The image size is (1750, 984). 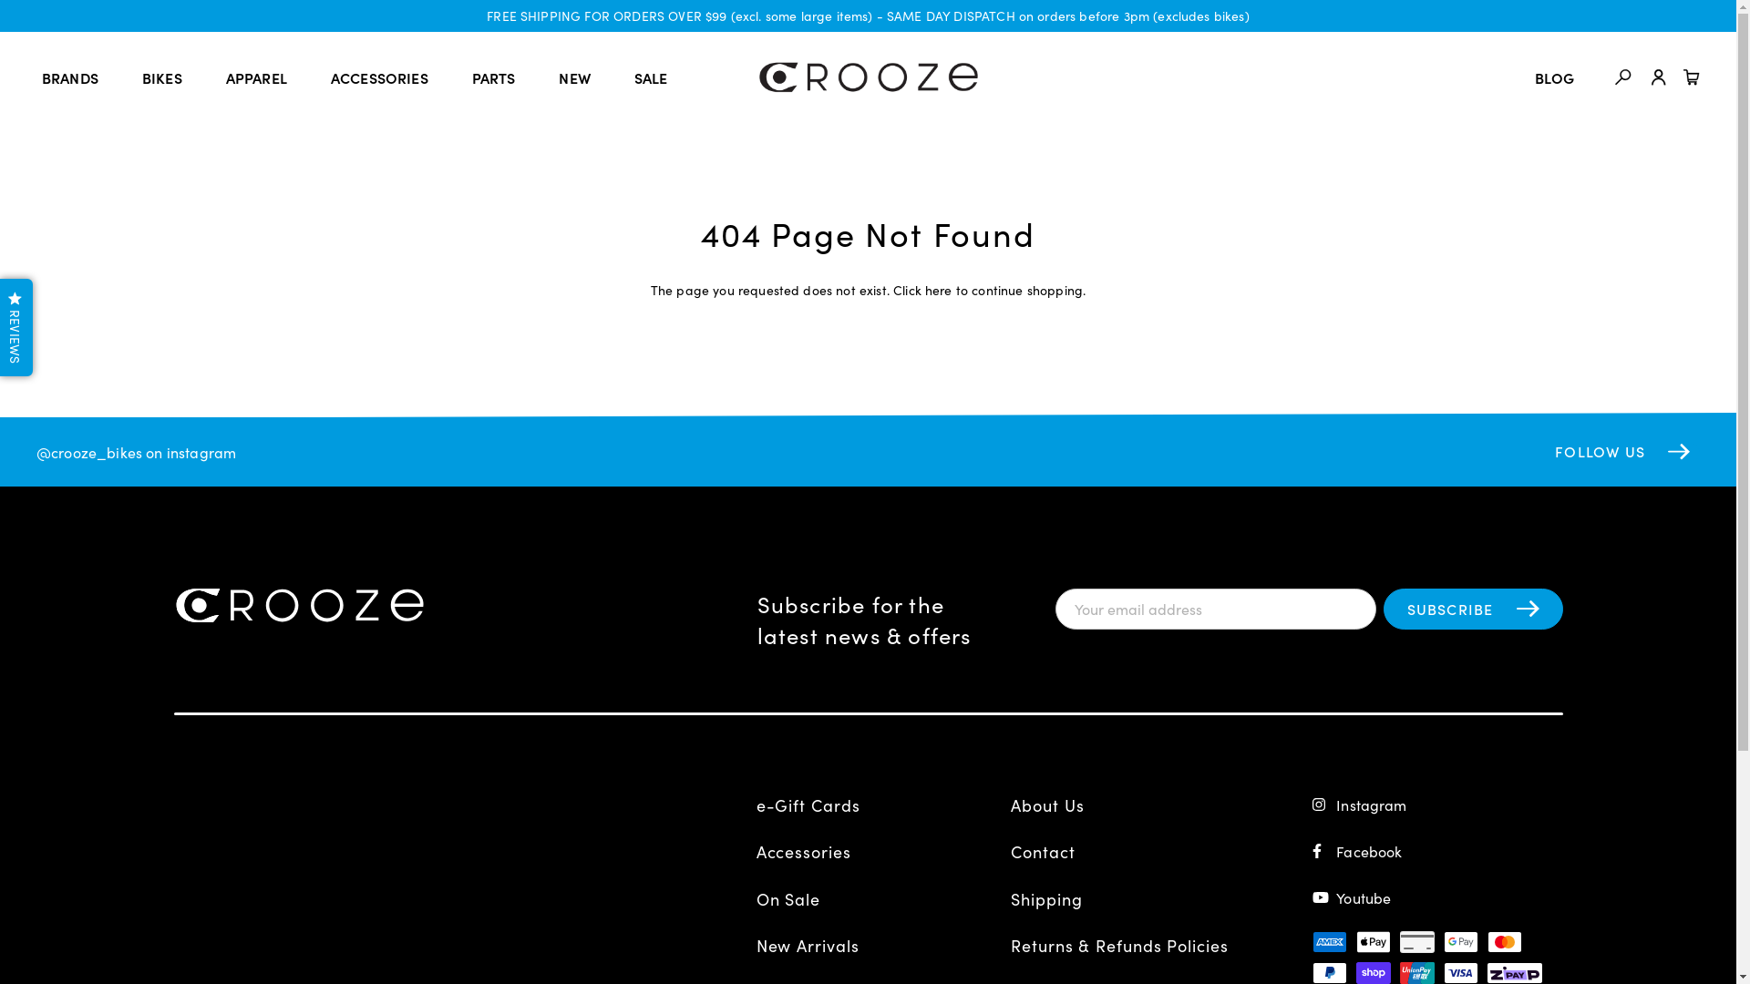 What do you see at coordinates (162, 77) in the screenshot?
I see `BIKES` at bounding box center [162, 77].